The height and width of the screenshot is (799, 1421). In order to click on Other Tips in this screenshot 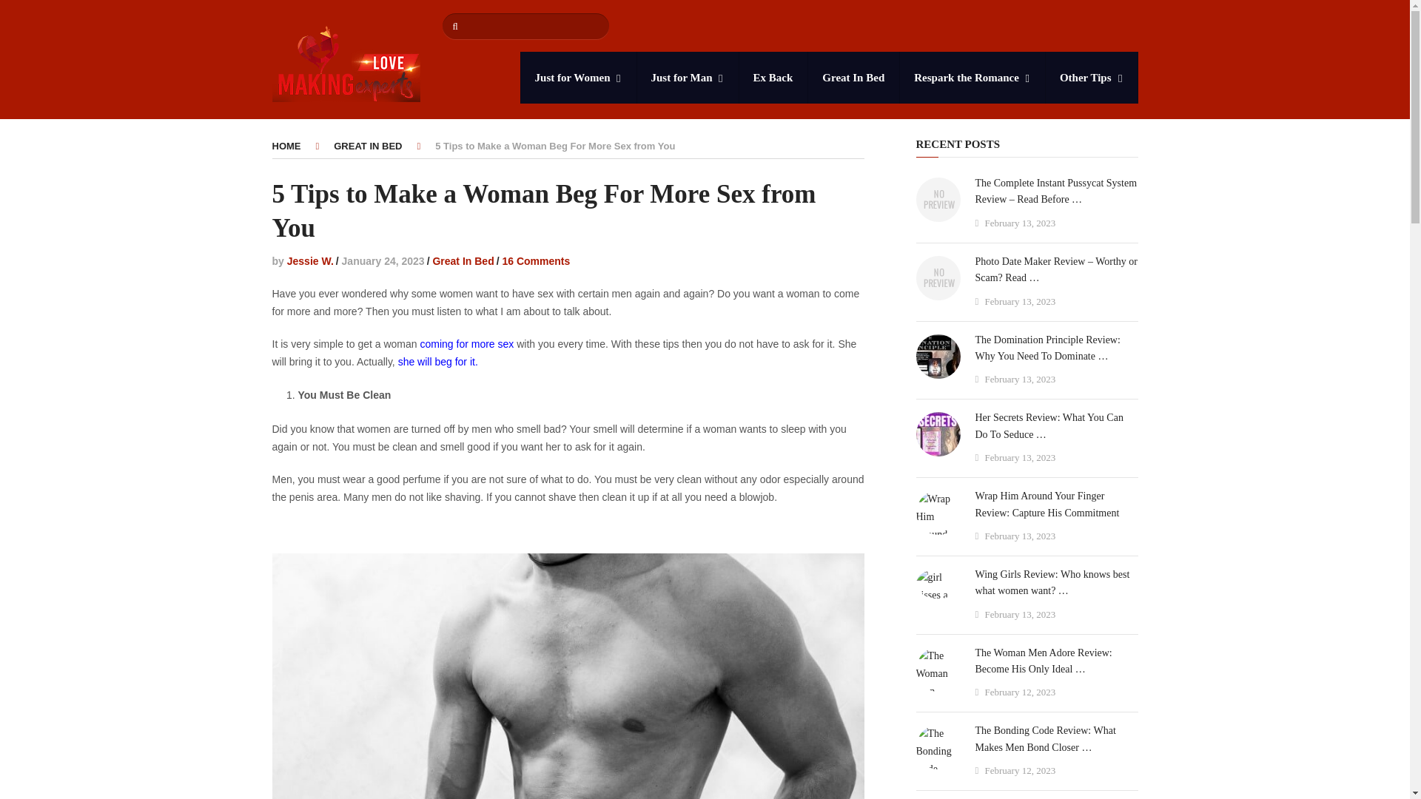, I will do `click(1091, 78)`.